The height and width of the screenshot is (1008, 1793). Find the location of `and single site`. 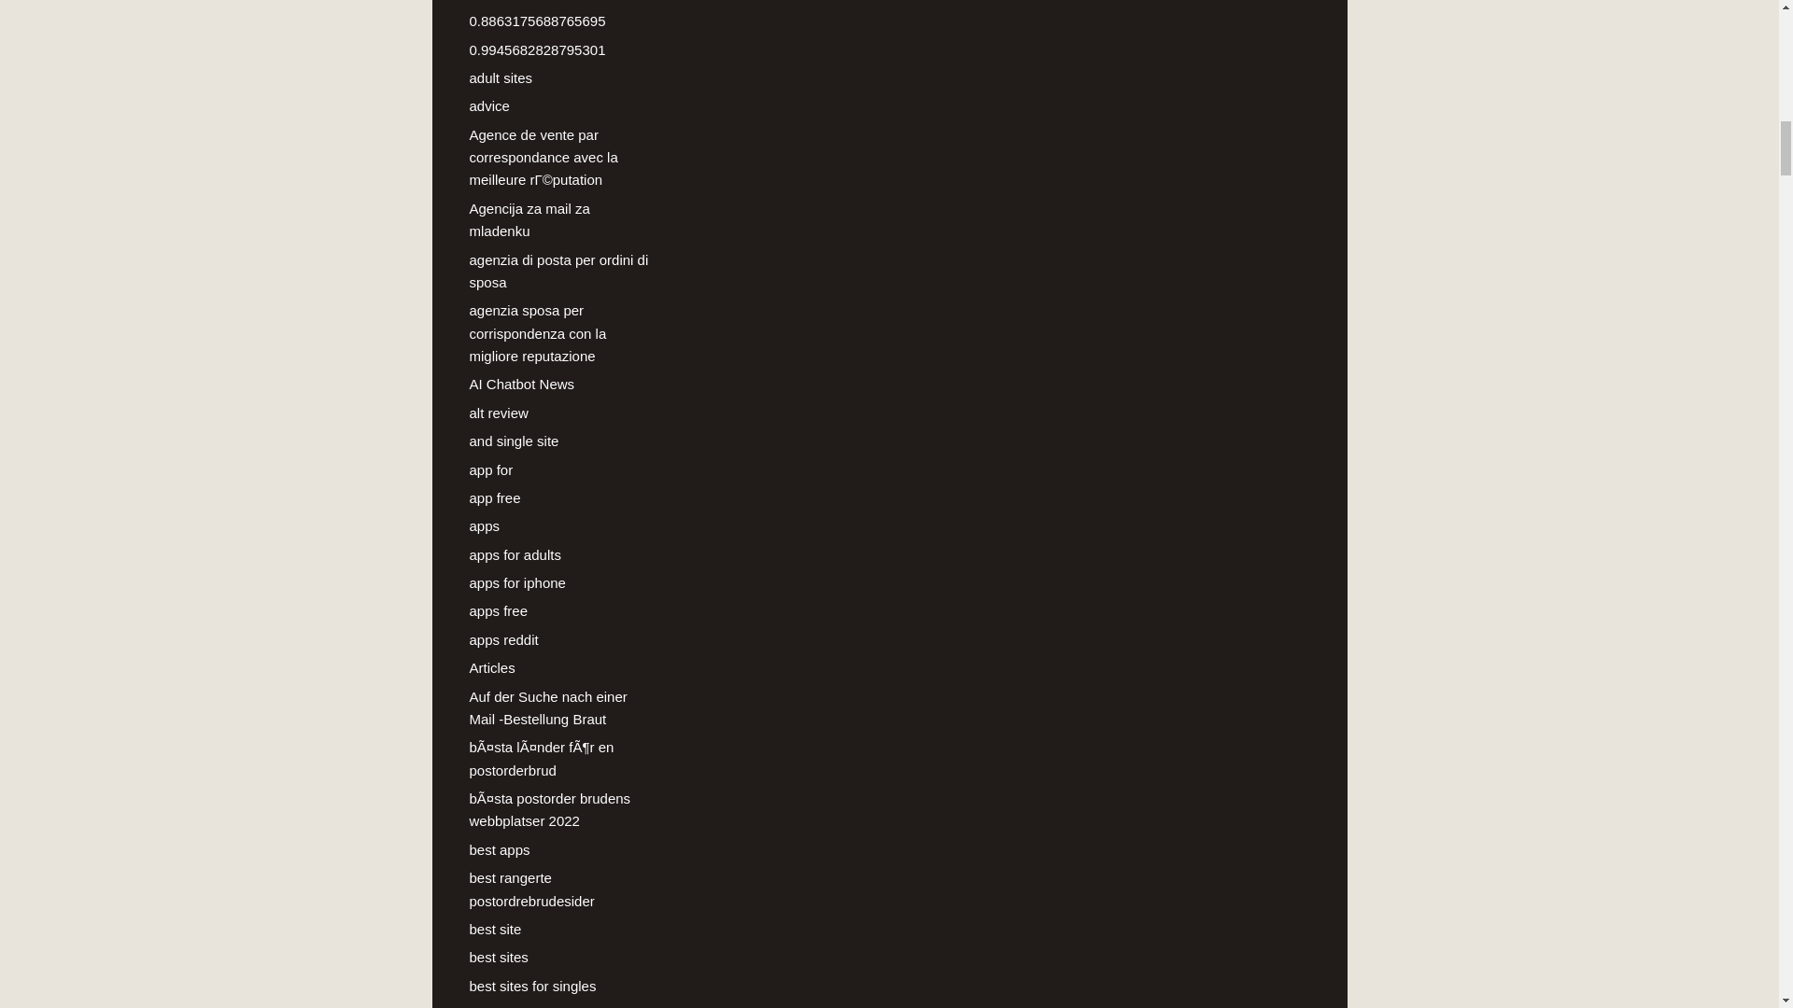

and single site is located at coordinates (513, 441).